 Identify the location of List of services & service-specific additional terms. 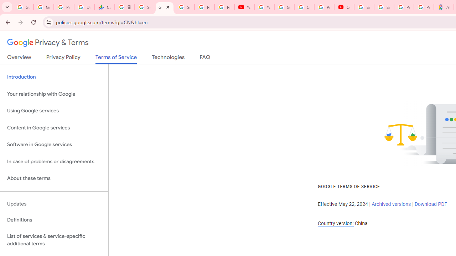
(54, 240).